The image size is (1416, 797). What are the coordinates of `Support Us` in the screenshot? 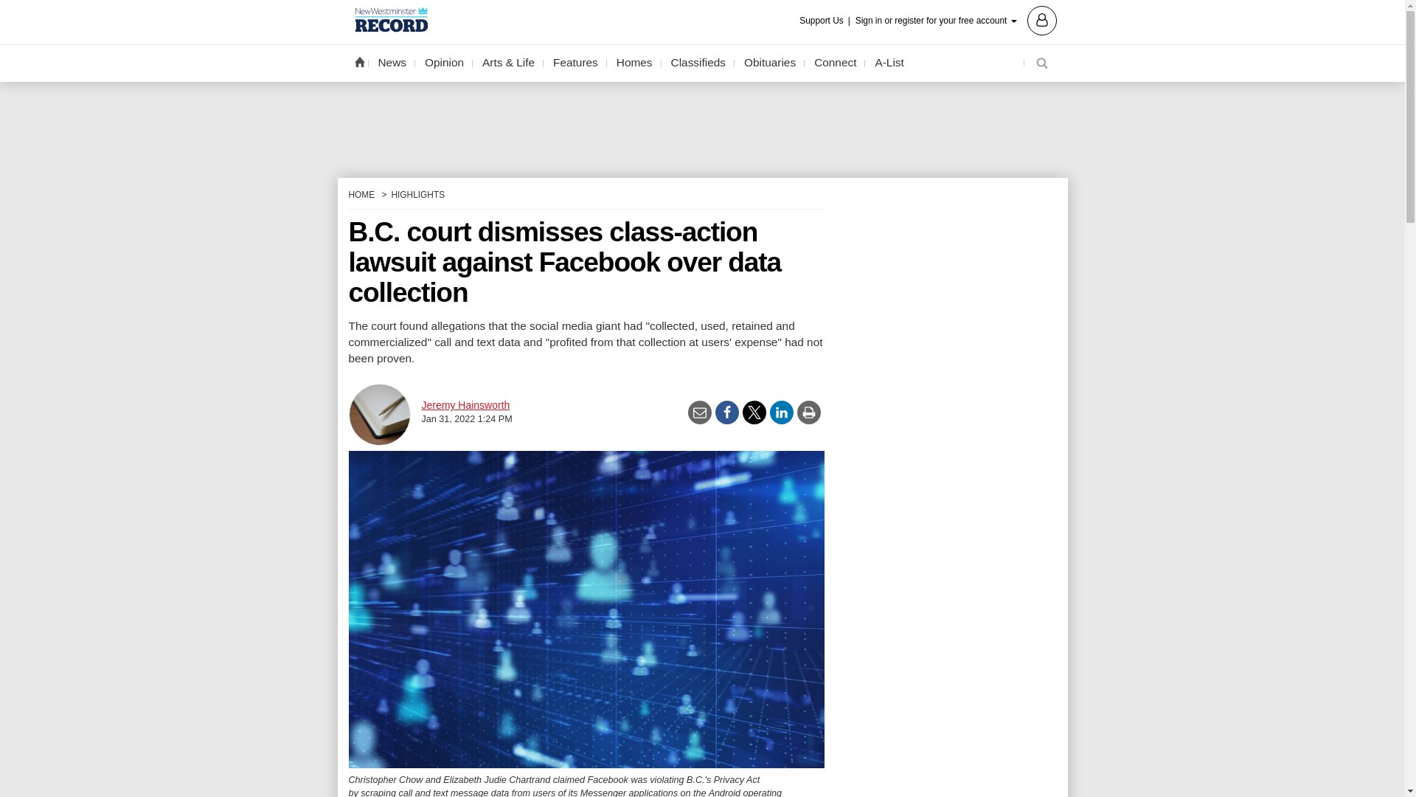 It's located at (826, 21).